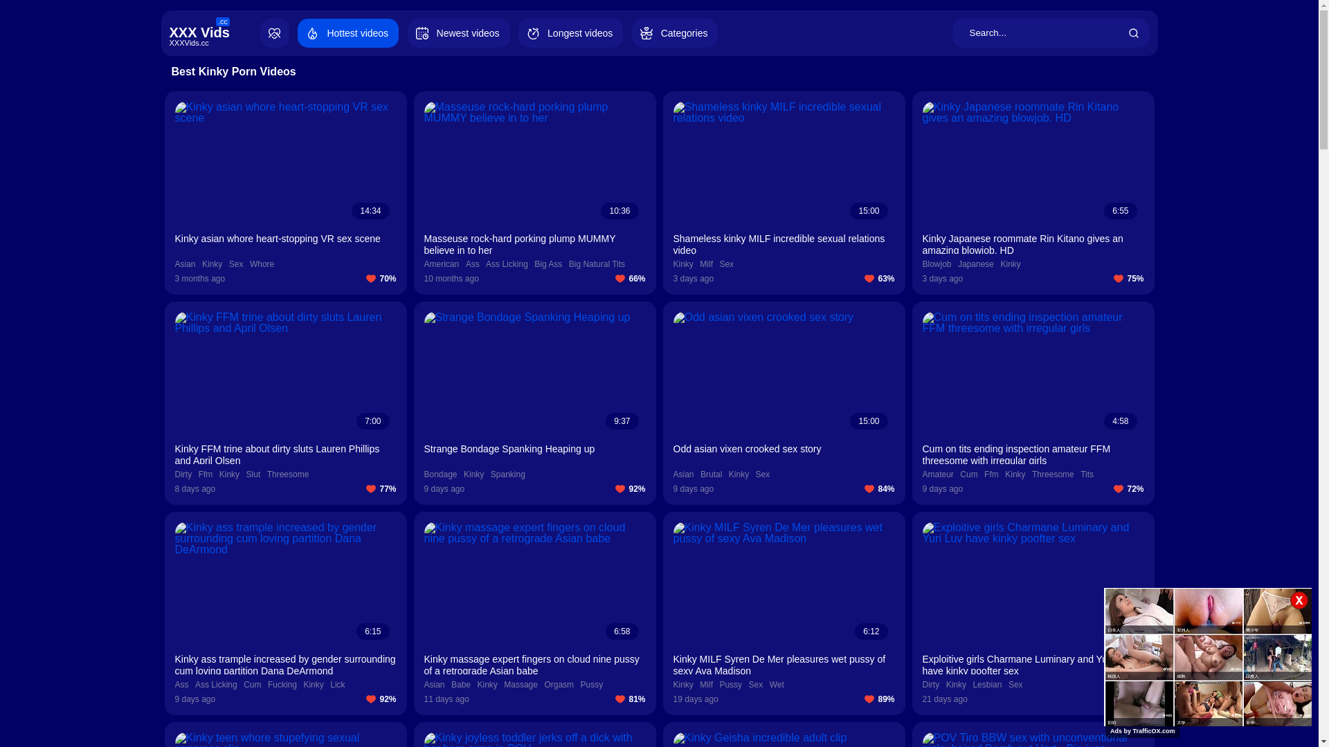 The width and height of the screenshot is (1329, 747). I want to click on Strange Bondage Spanking Heaping up, so click(534, 454).